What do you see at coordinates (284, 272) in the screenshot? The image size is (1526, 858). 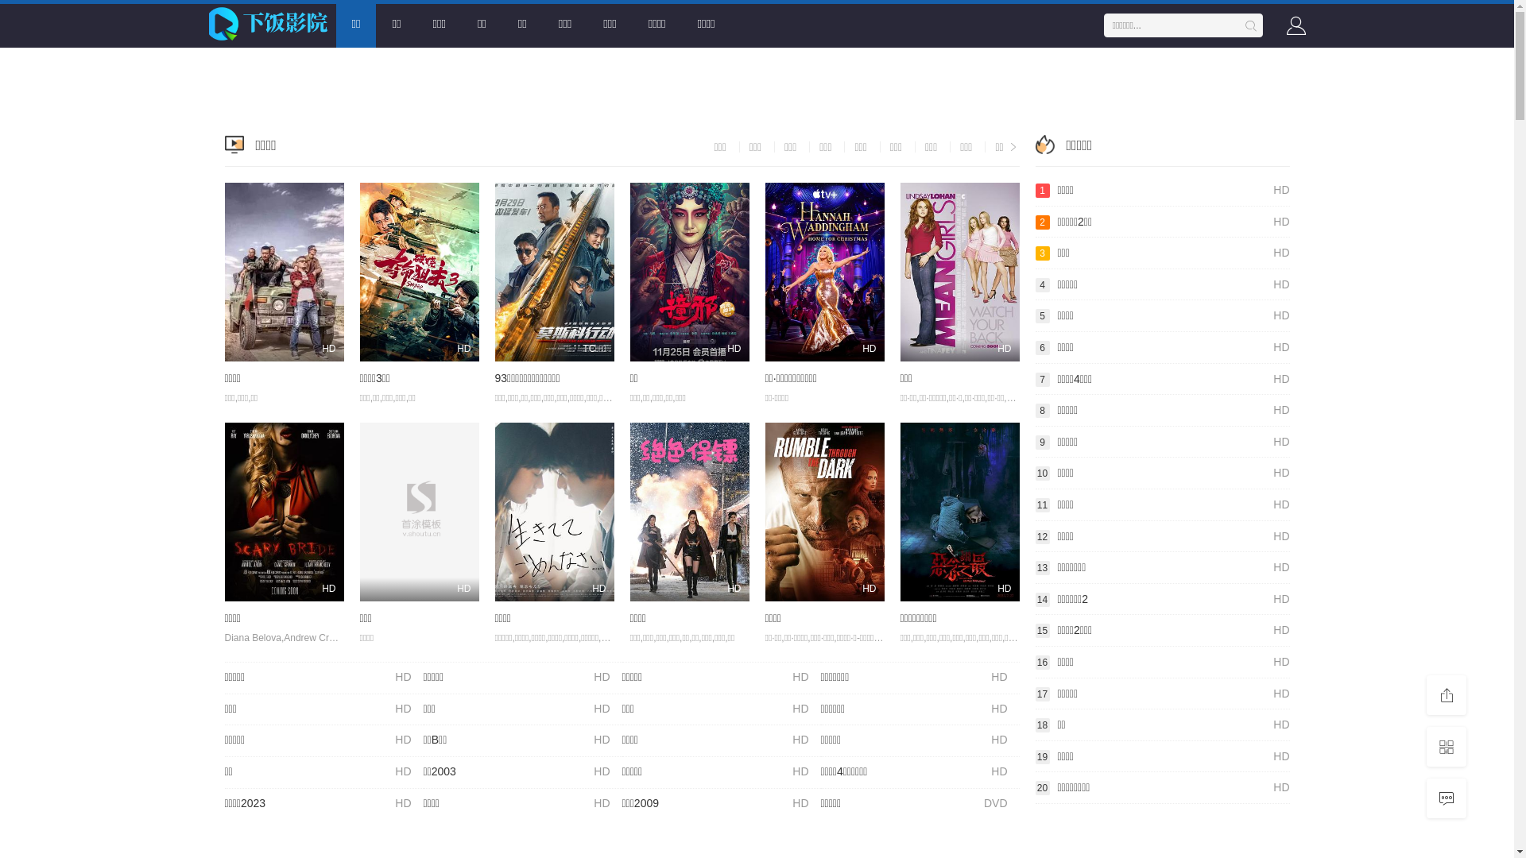 I see `HD` at bounding box center [284, 272].